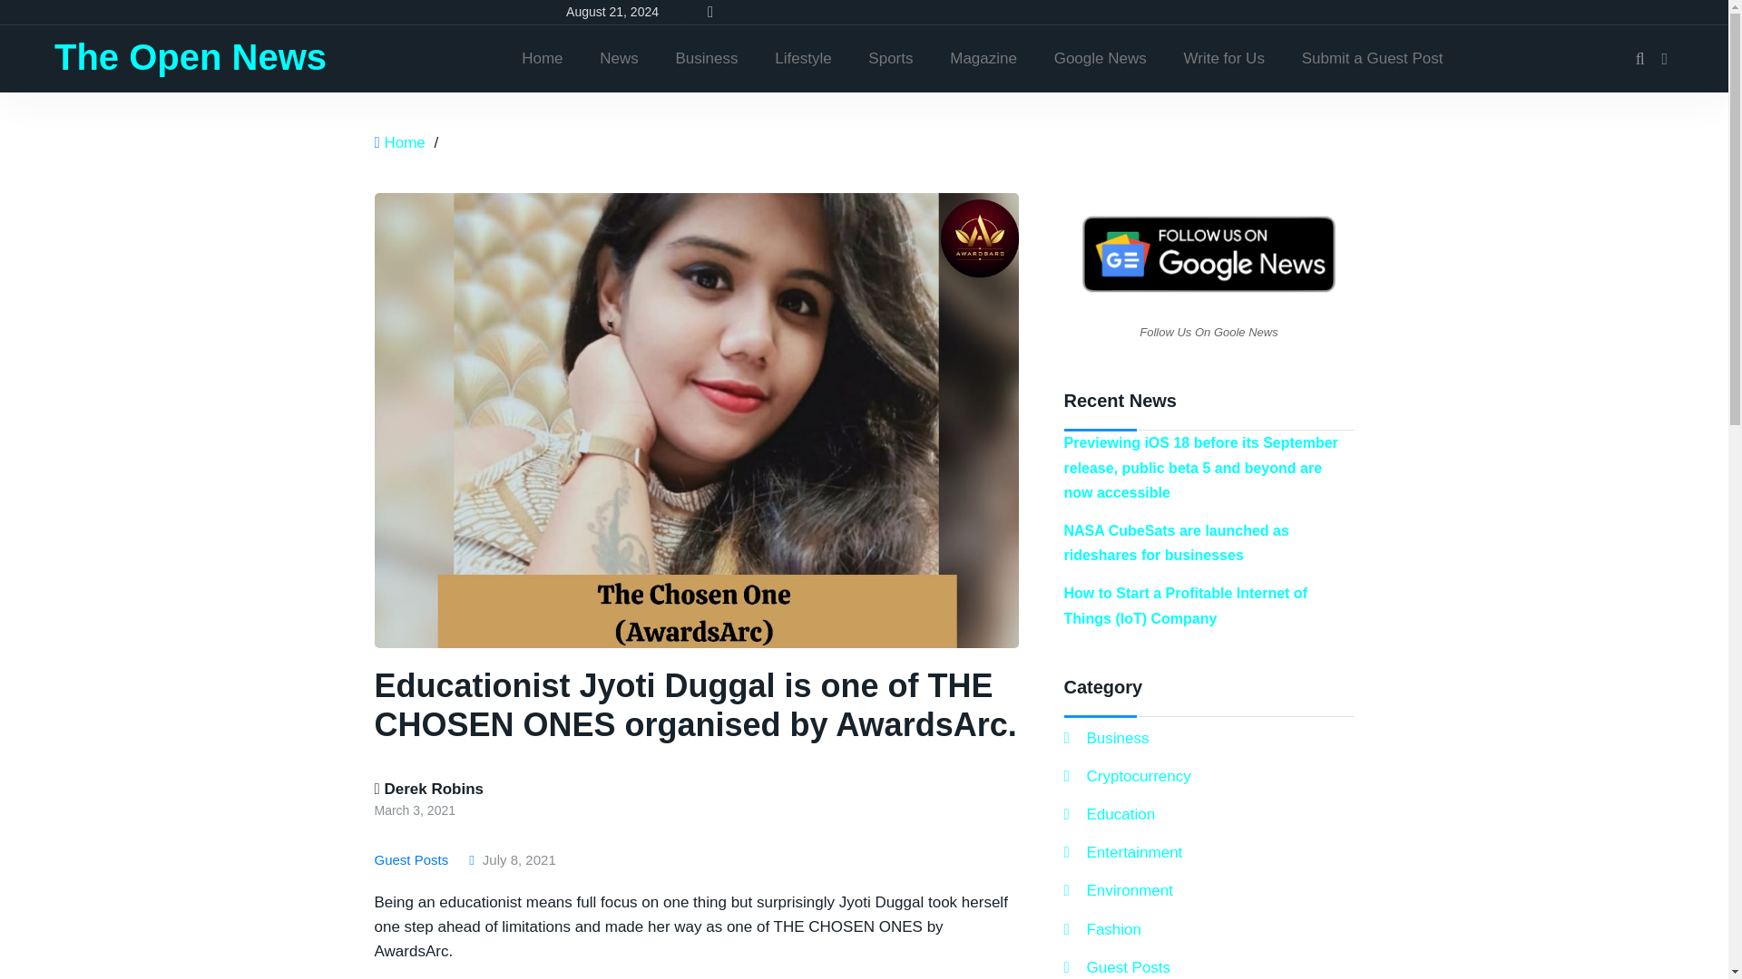 The height and width of the screenshot is (979, 1742). I want to click on Submit a Guest Post, so click(1372, 58).